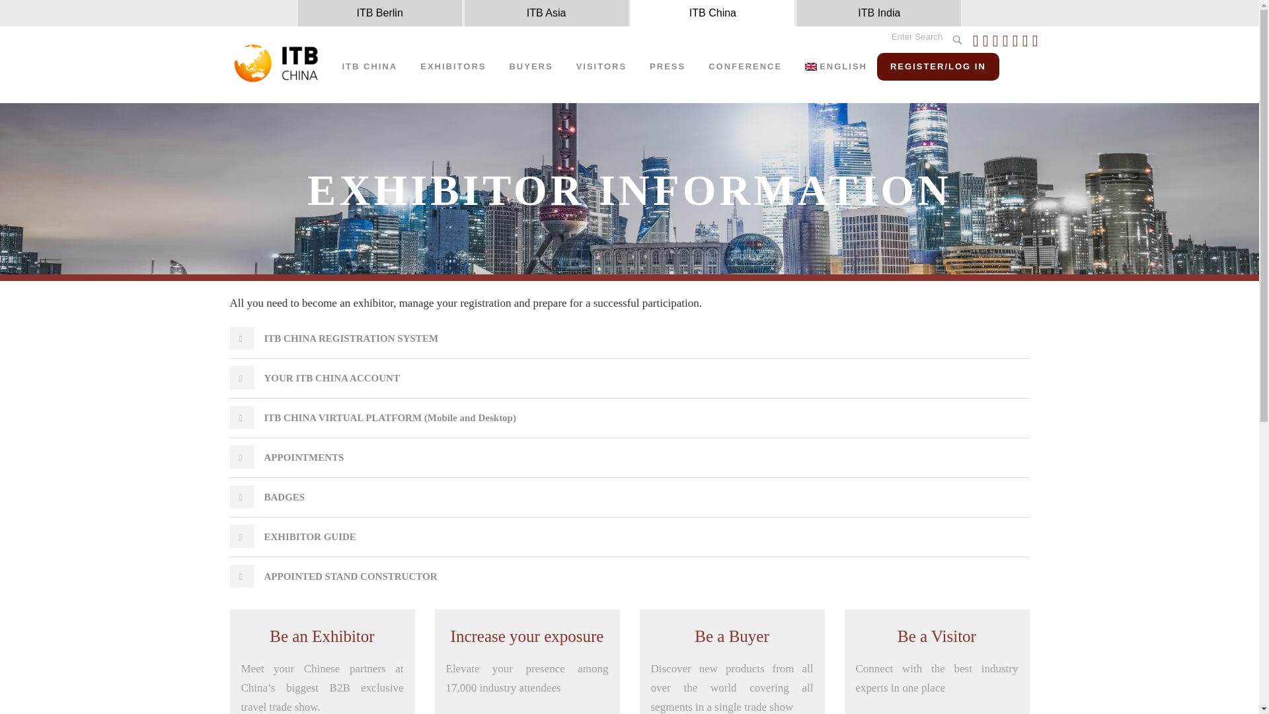  I want to click on ITB India, so click(878, 13).